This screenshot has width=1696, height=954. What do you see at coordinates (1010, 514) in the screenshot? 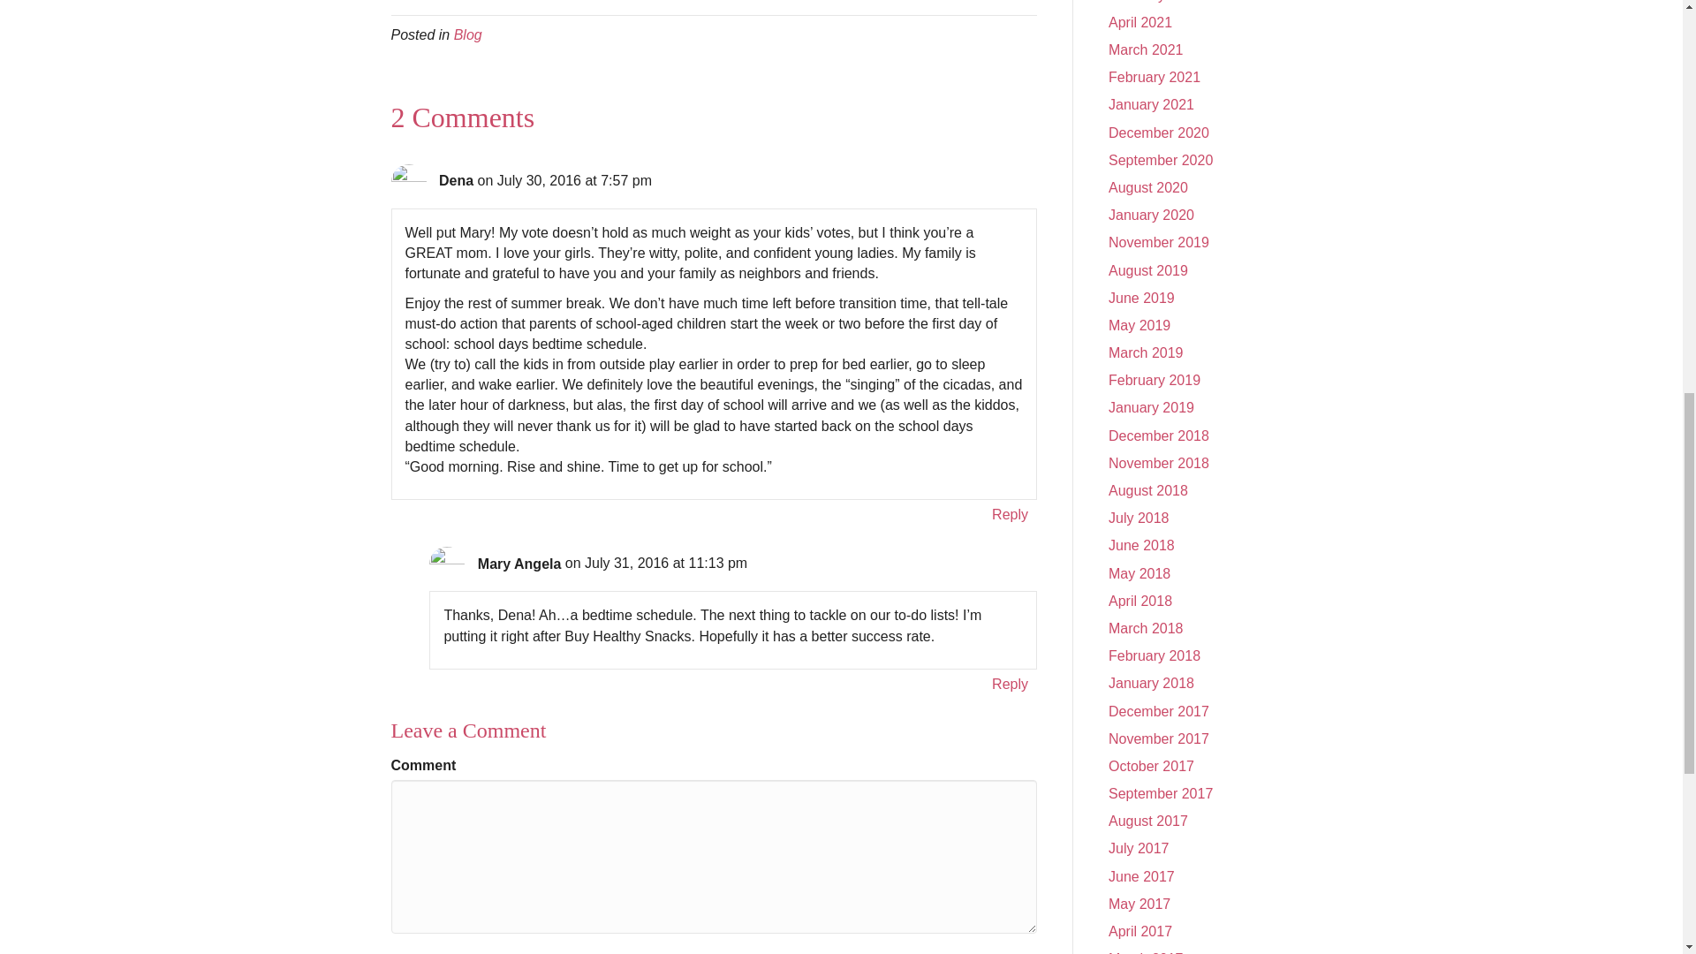
I see `Reply` at bounding box center [1010, 514].